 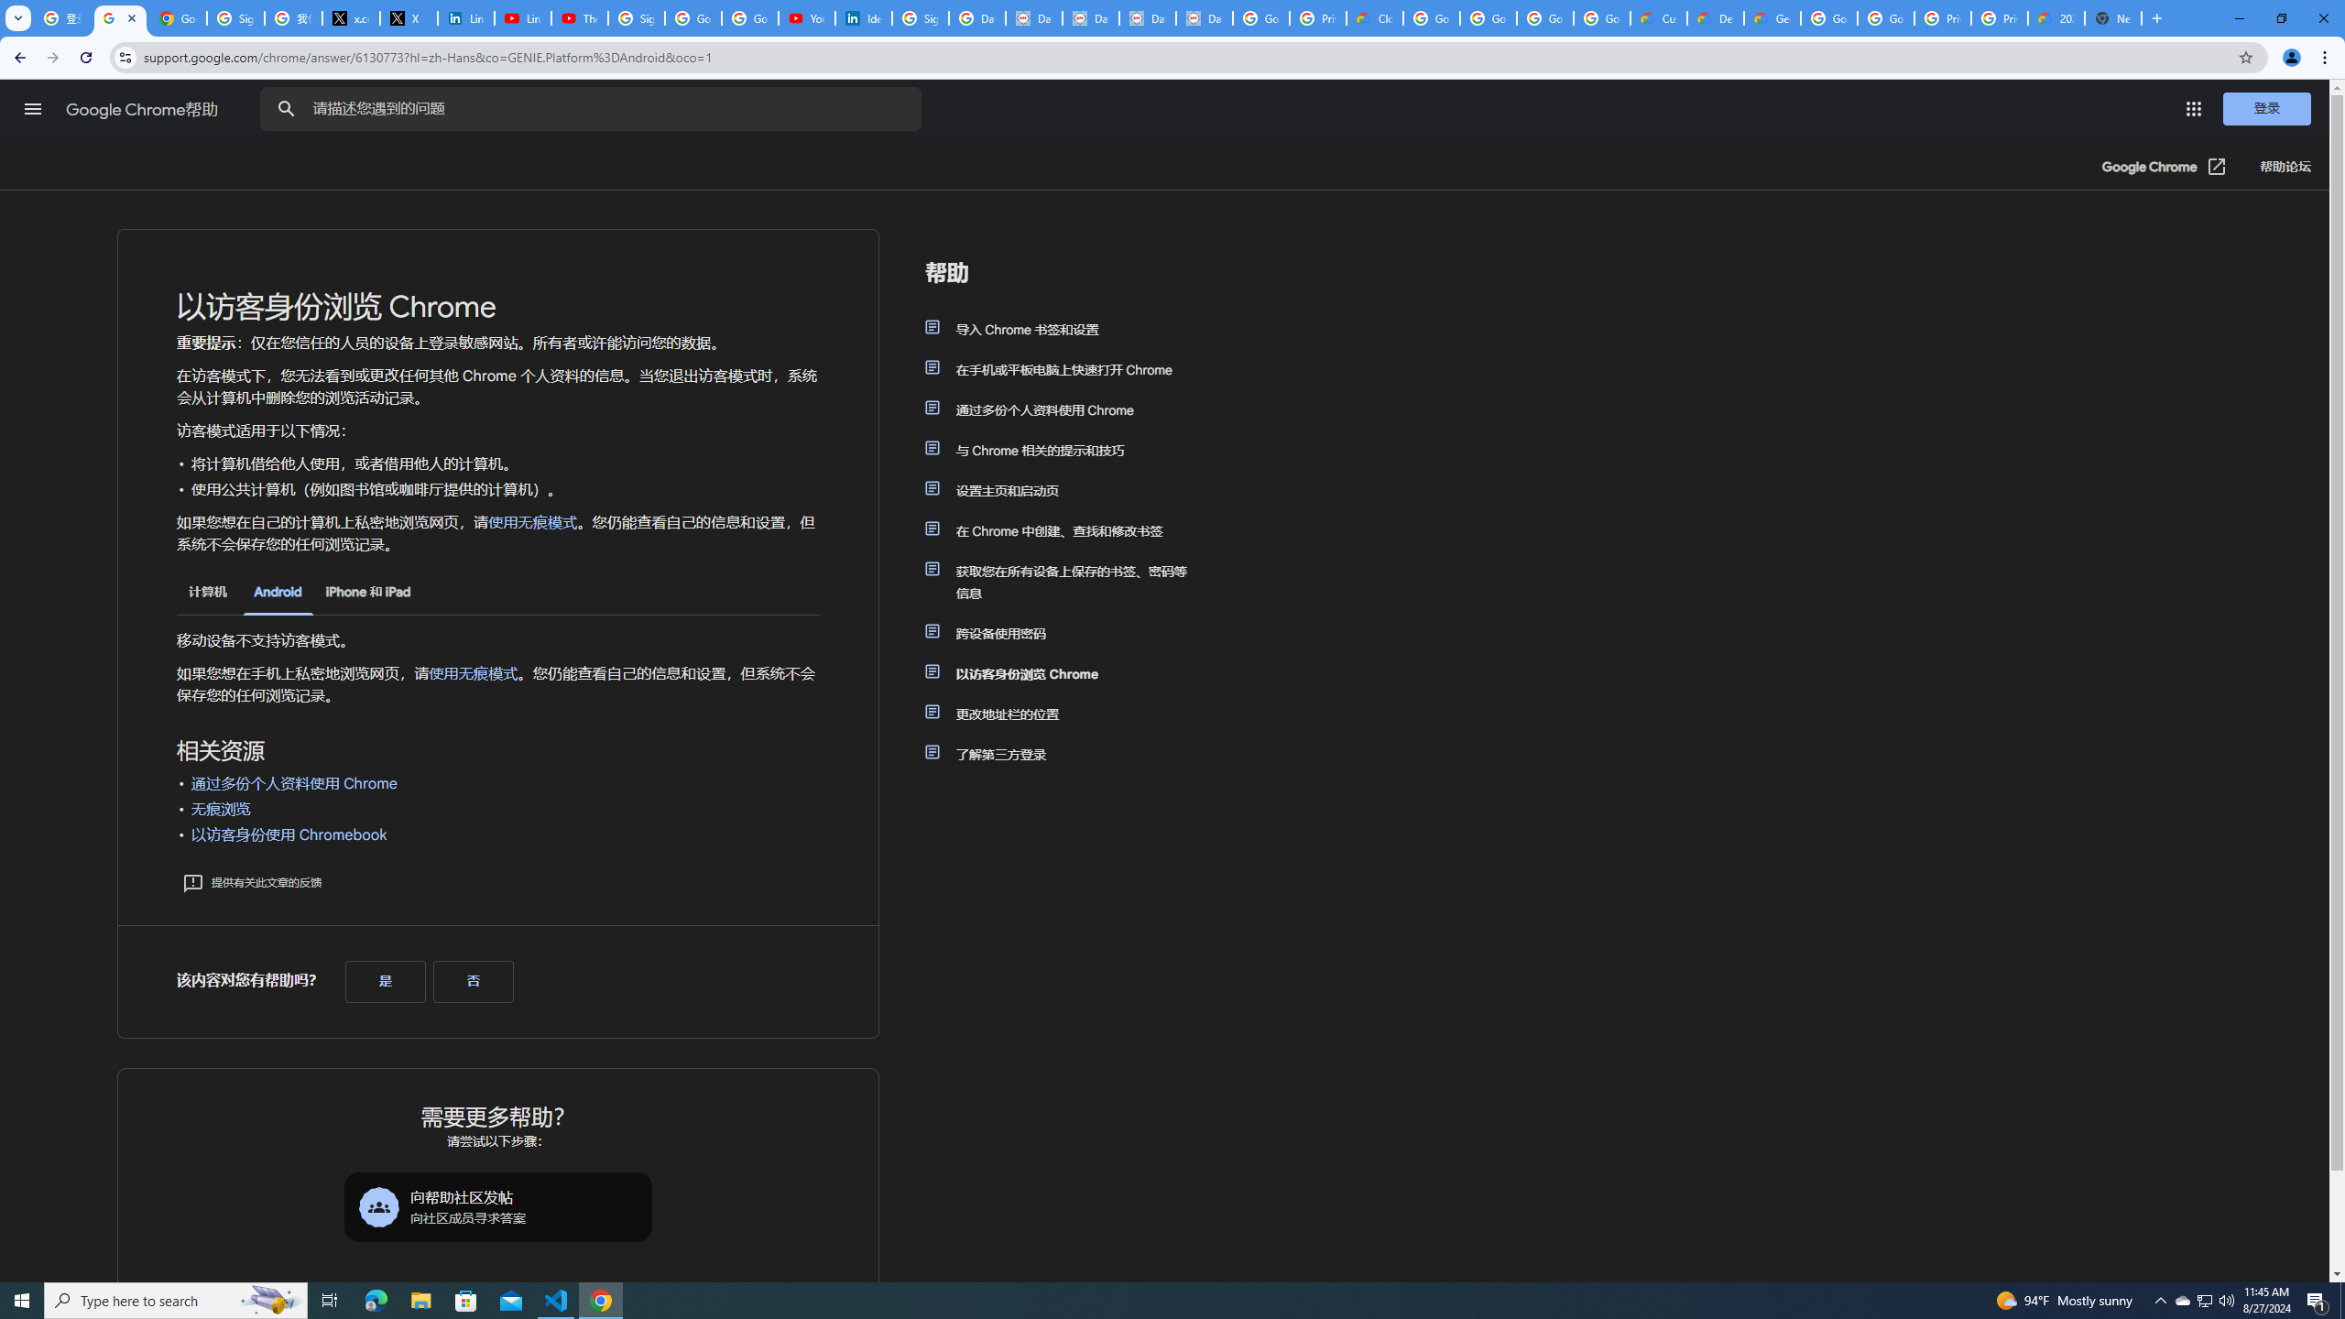 I want to click on Data Privacy Framework, so click(x=1033, y=18).